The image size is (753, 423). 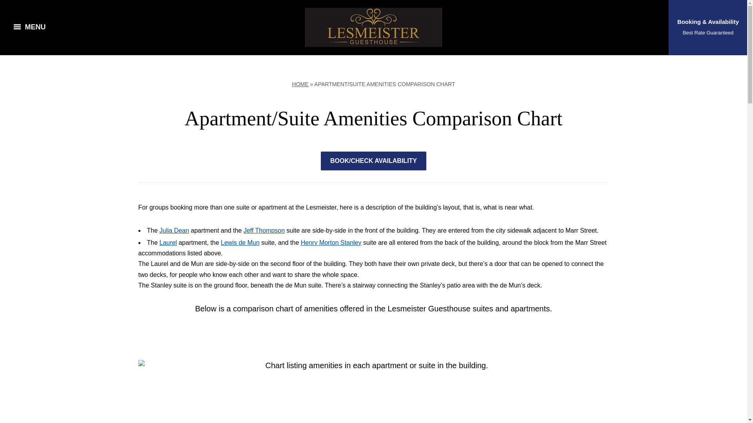 I want to click on HOME, so click(x=300, y=84).